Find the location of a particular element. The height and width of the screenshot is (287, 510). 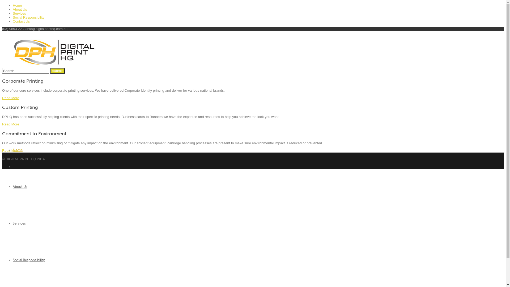

Home is located at coordinates (18, 150).